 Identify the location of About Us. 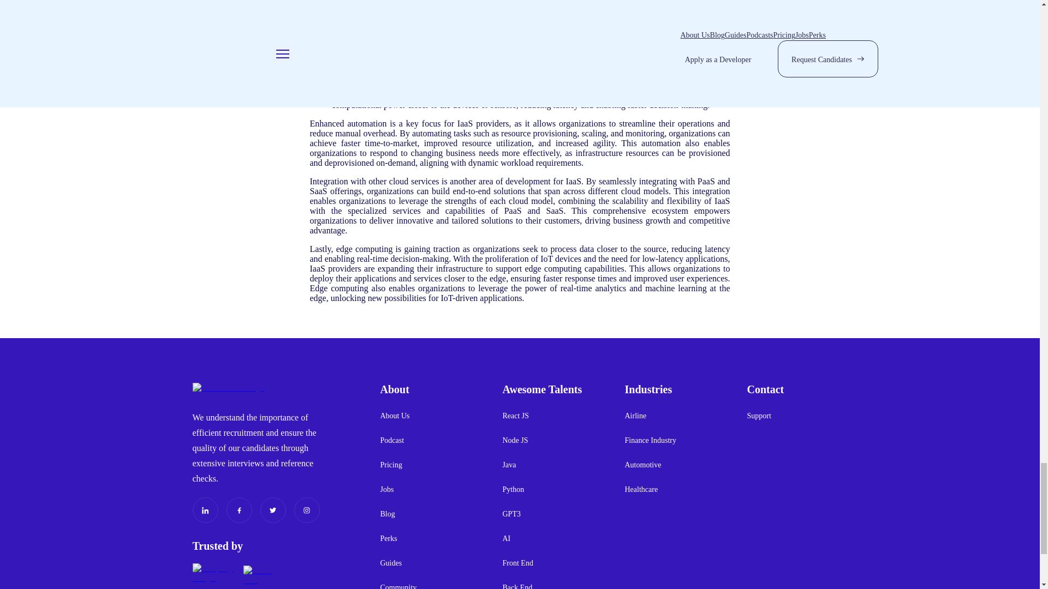
(394, 416).